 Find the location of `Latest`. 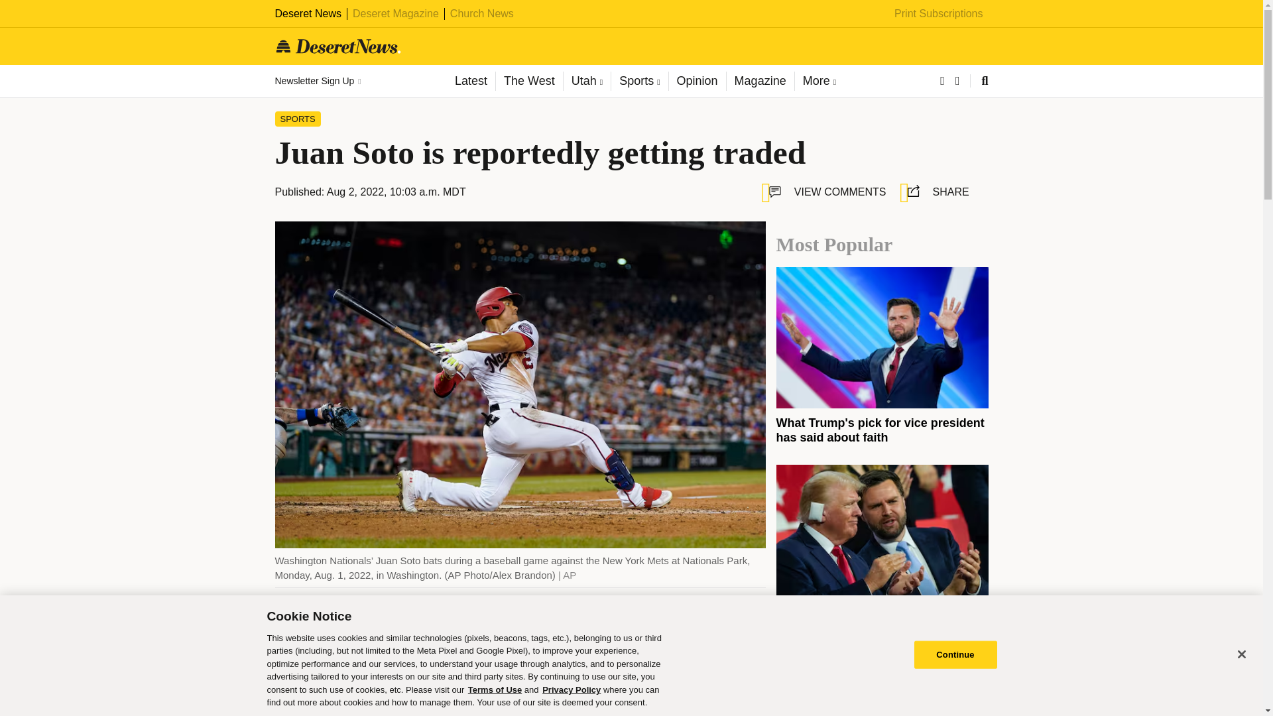

Latest is located at coordinates (471, 81).